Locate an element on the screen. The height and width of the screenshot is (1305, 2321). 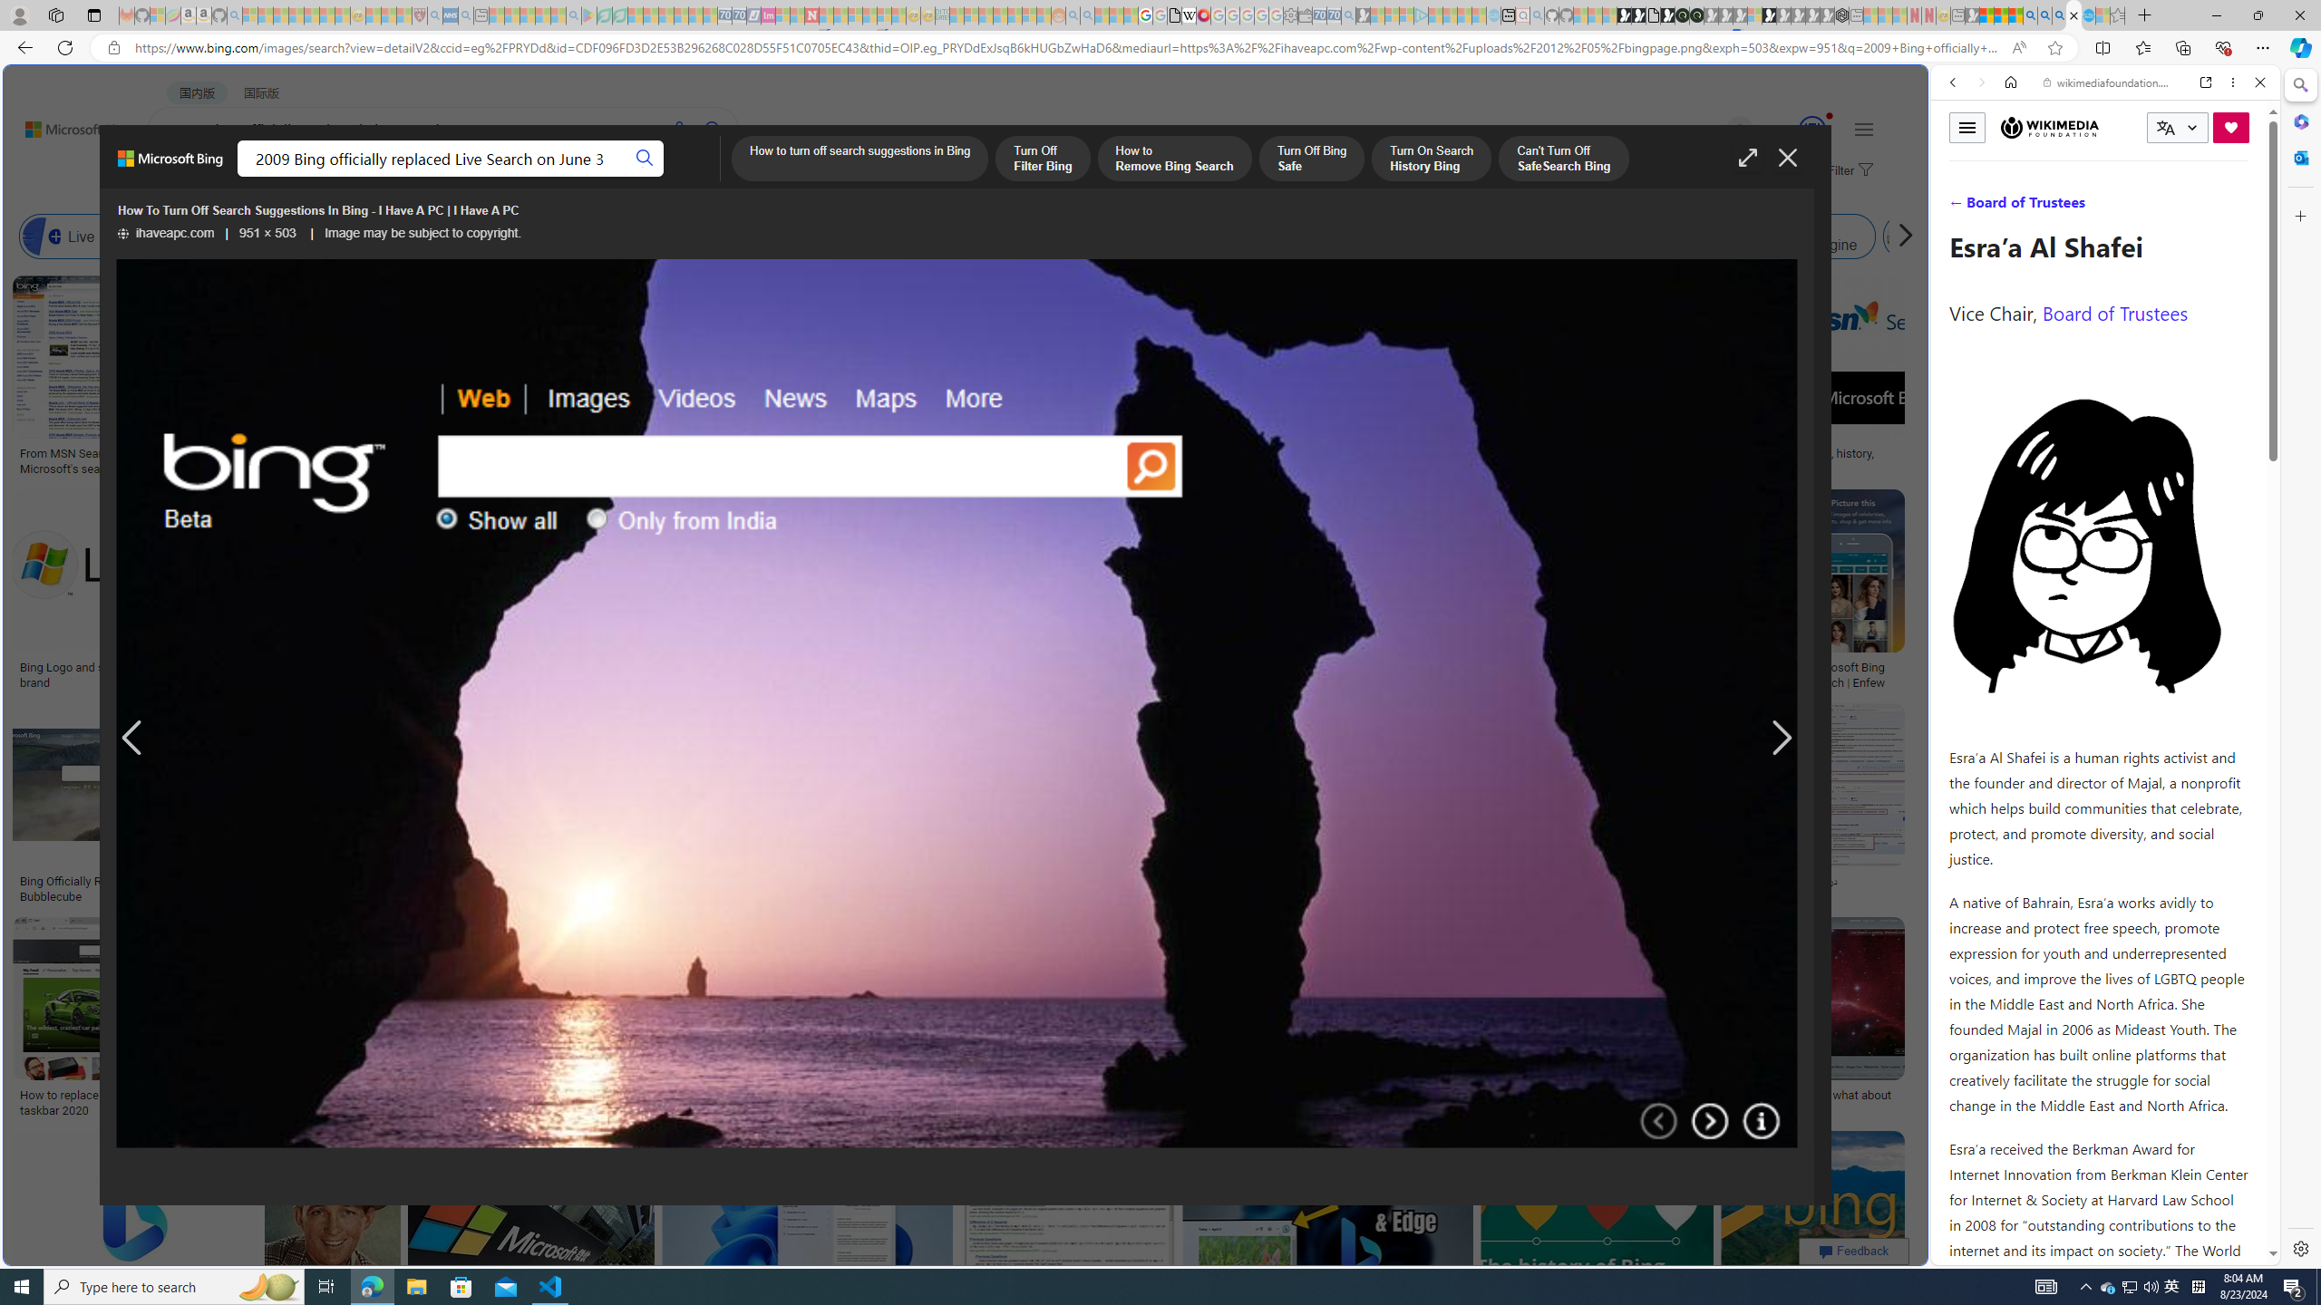
Search button is located at coordinates (646, 159).